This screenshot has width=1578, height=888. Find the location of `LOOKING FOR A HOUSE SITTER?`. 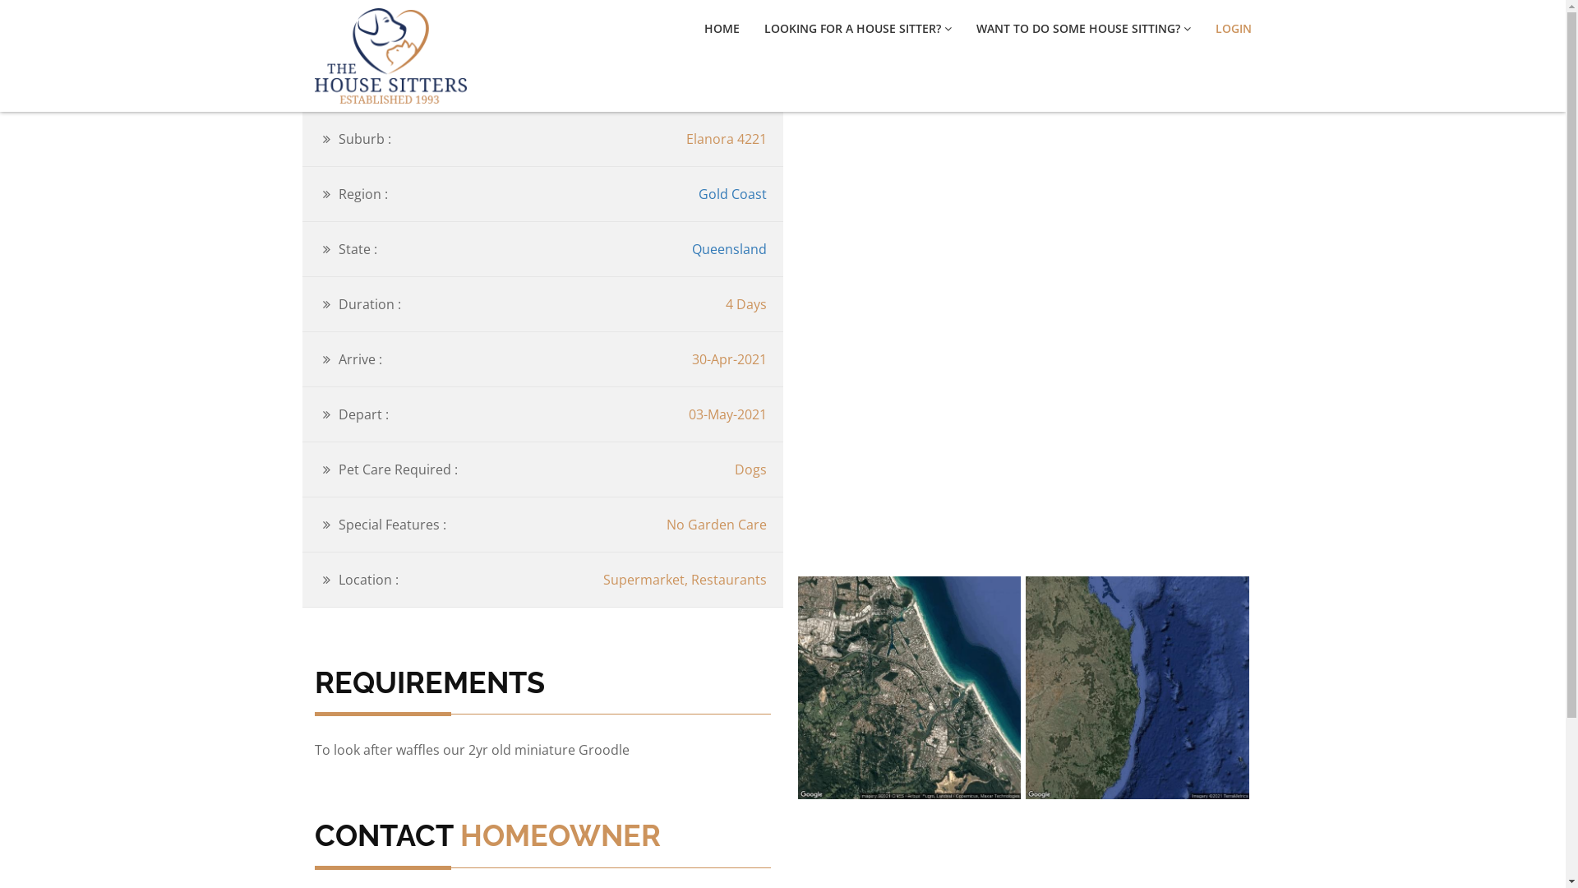

LOOKING FOR A HOUSE SITTER? is located at coordinates (858, 29).